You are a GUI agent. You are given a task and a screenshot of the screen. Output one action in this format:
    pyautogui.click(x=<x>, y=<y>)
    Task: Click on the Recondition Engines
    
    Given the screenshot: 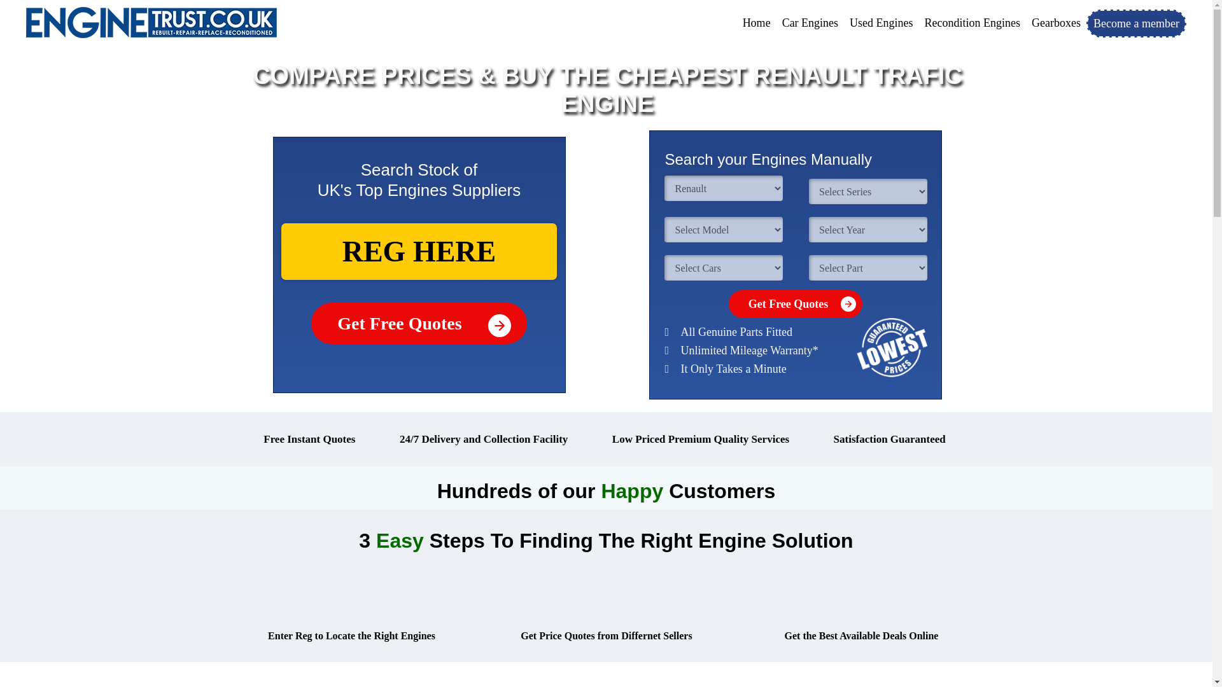 What is the action you would take?
    pyautogui.click(x=973, y=23)
    